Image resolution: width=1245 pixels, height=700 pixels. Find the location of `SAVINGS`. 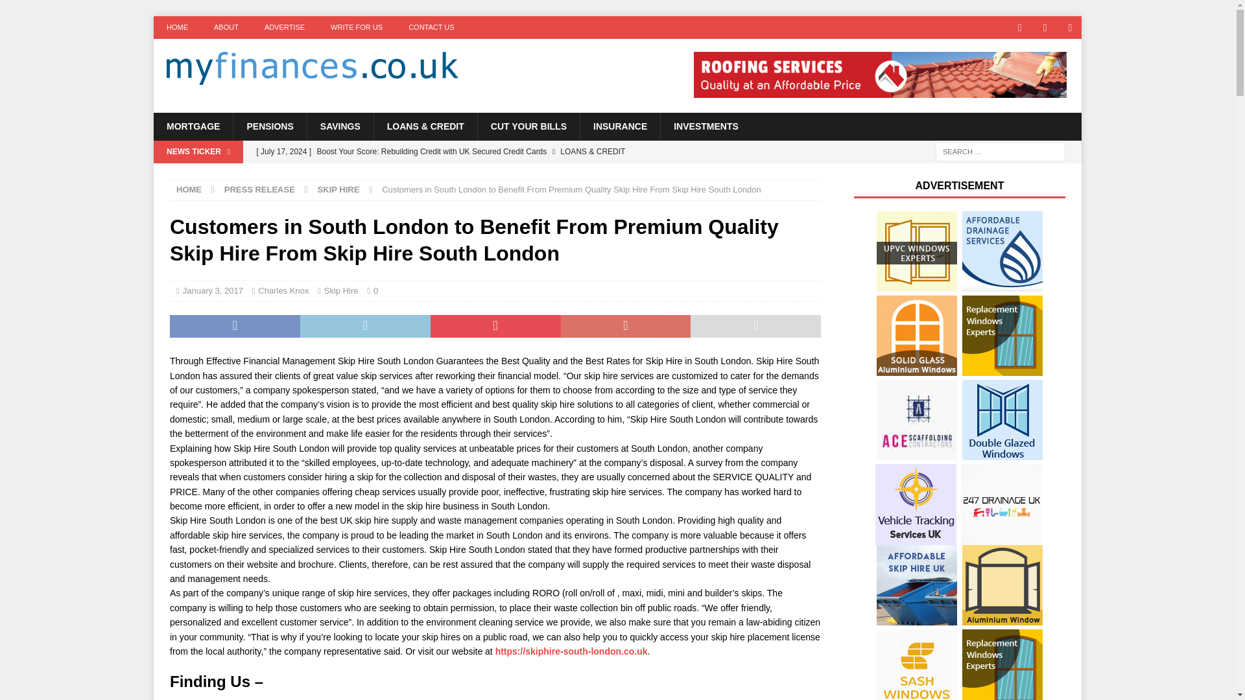

SAVINGS is located at coordinates (340, 126).